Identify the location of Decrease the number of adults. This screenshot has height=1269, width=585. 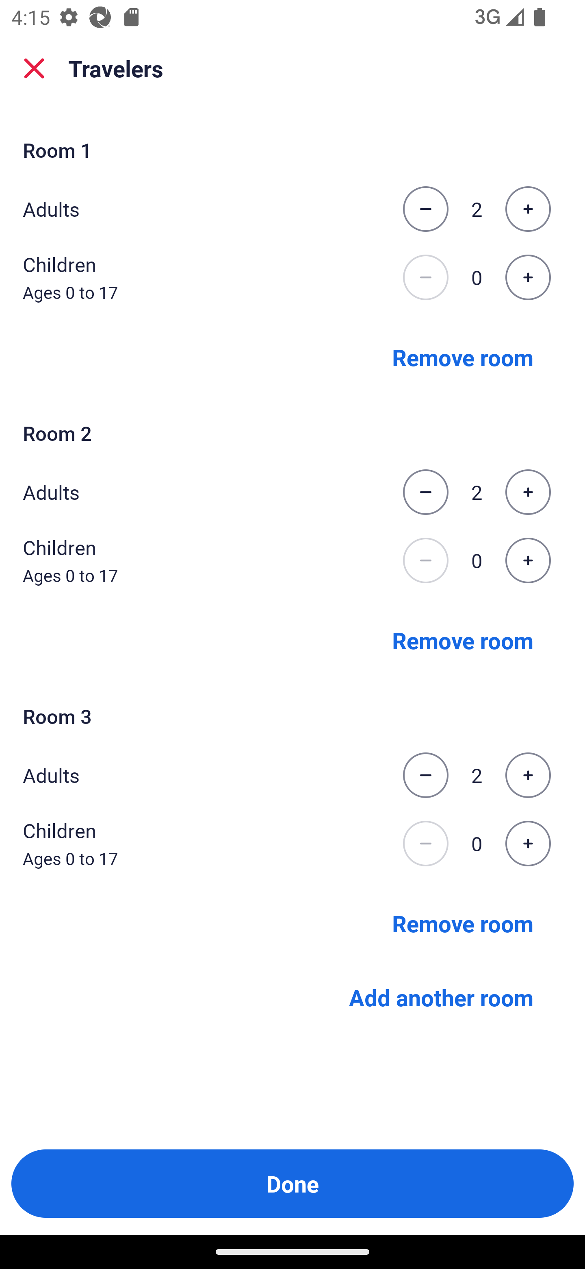
(425, 209).